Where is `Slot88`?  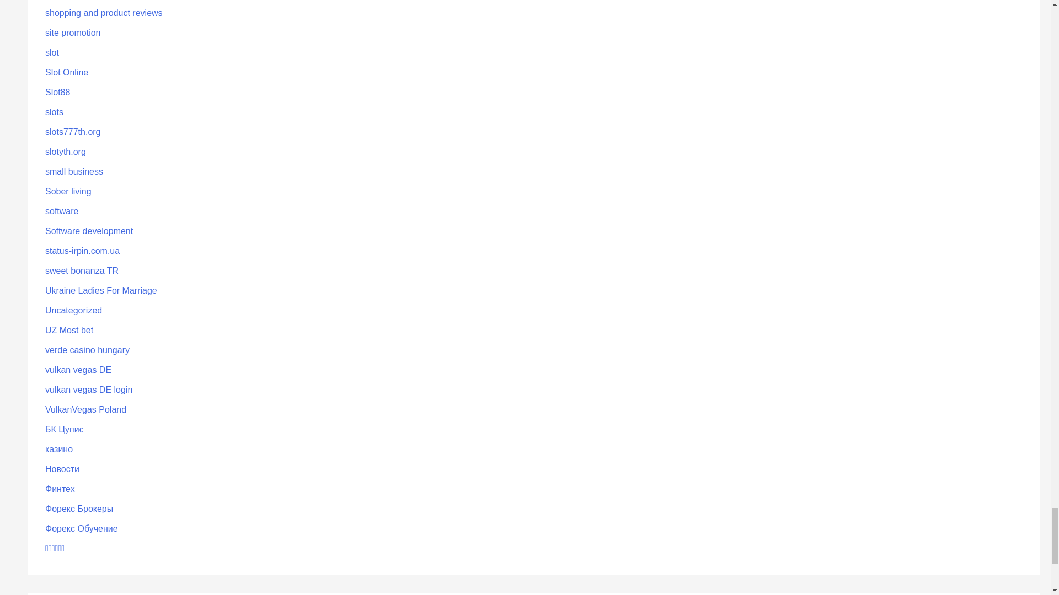 Slot88 is located at coordinates (57, 92).